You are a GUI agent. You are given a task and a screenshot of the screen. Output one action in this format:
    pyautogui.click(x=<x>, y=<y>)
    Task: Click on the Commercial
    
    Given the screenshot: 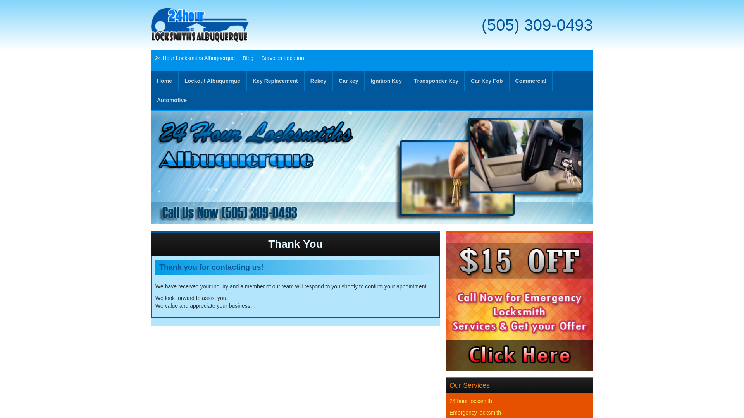 What is the action you would take?
    pyautogui.click(x=531, y=81)
    